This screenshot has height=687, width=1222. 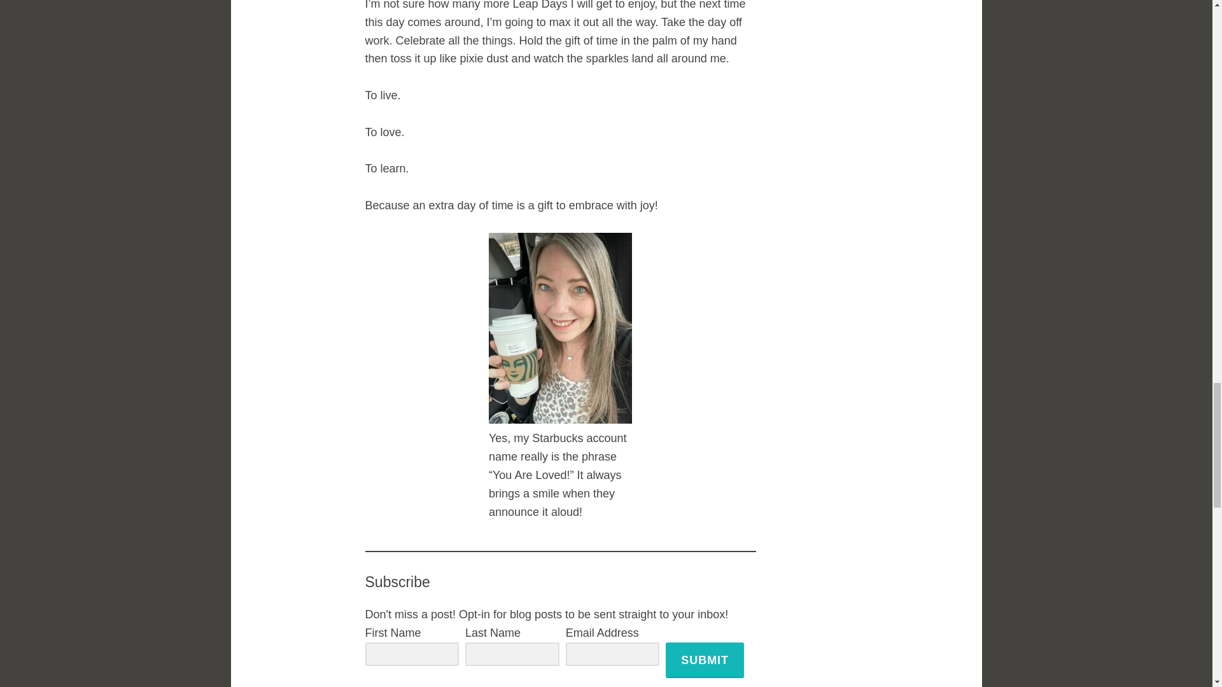 I want to click on SUBMIT, so click(x=705, y=660).